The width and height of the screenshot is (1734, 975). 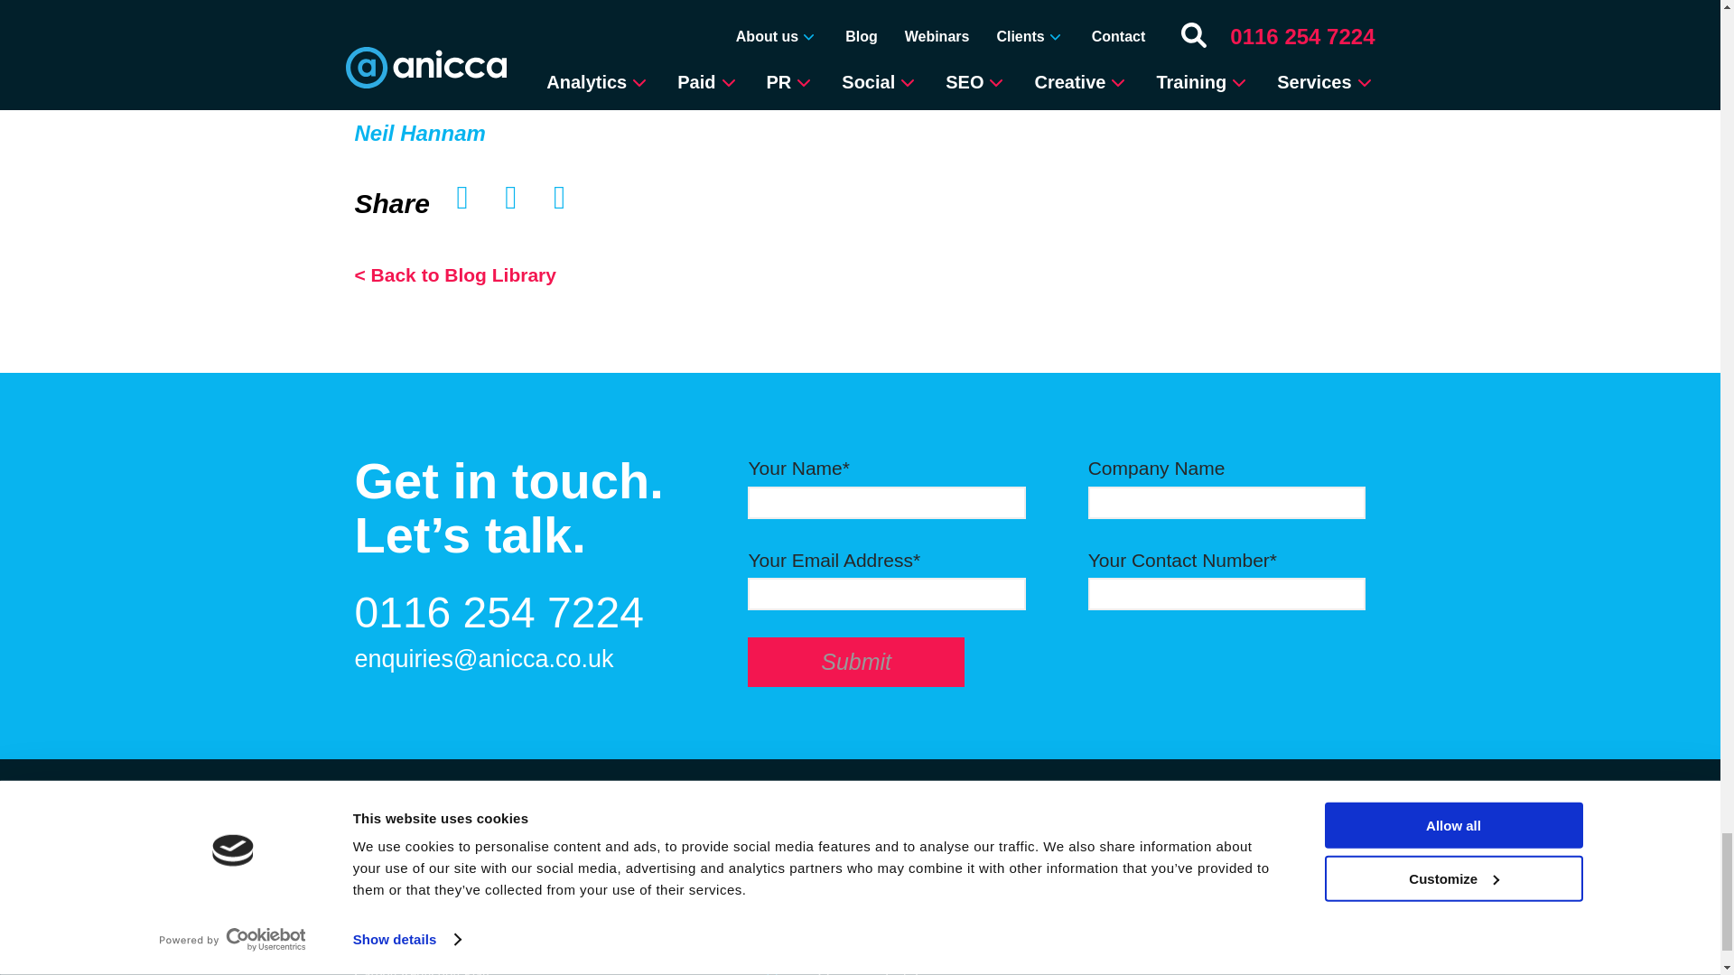 What do you see at coordinates (855, 663) in the screenshot?
I see `Submit` at bounding box center [855, 663].